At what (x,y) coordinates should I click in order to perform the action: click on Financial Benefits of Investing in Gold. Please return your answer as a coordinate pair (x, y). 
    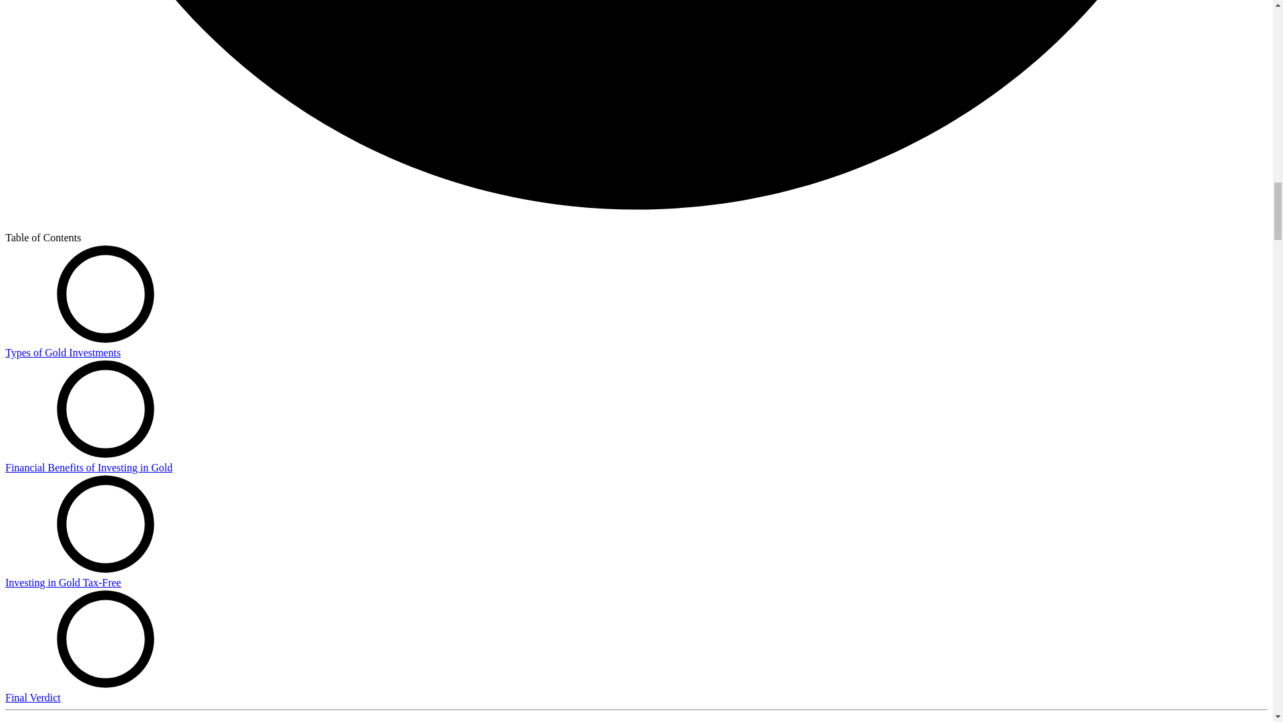
    Looking at the image, I should click on (88, 468).